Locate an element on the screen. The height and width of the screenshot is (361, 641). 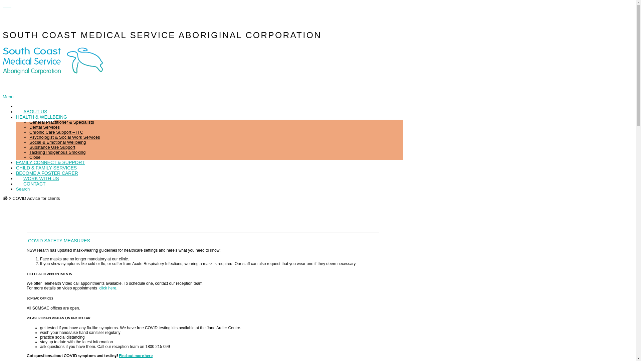
FAMILY CONNECT & SUPPORT is located at coordinates (50, 162).